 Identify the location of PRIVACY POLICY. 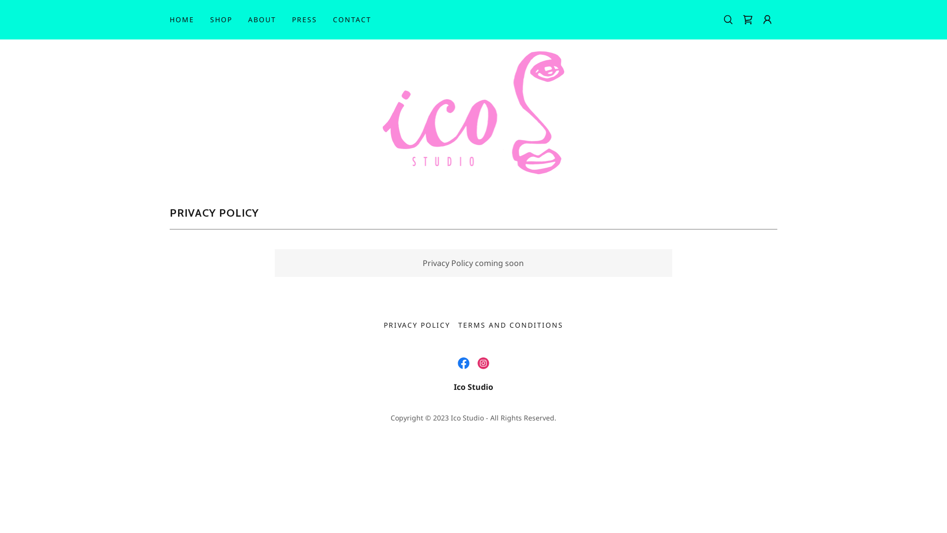
(417, 325).